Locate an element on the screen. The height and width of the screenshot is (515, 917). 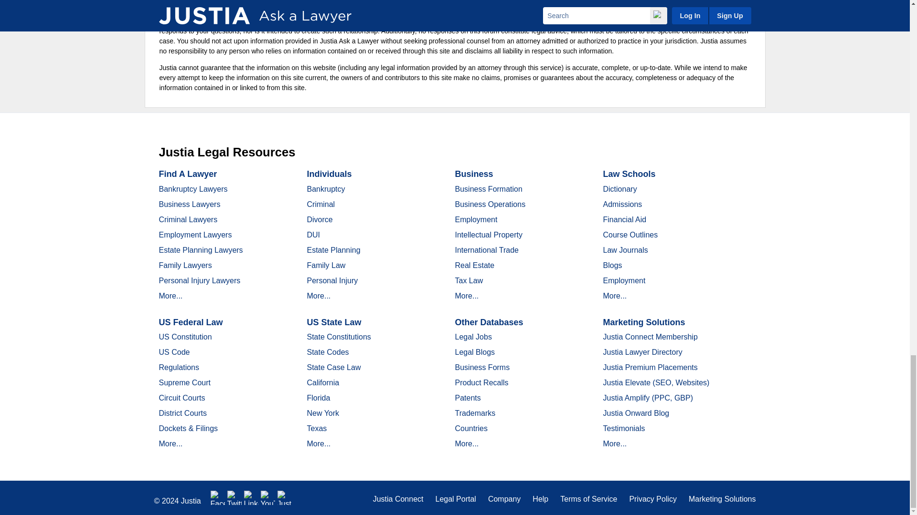
Facebook is located at coordinates (218, 498).